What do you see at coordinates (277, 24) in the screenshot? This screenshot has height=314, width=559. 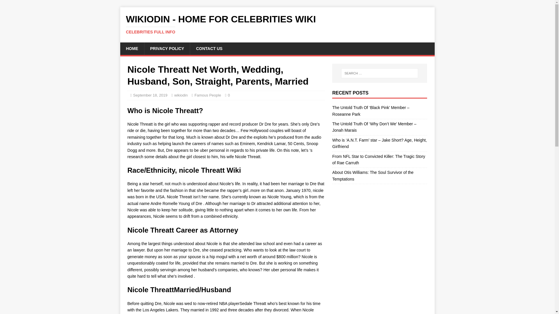 I see `Famous People` at bounding box center [277, 24].